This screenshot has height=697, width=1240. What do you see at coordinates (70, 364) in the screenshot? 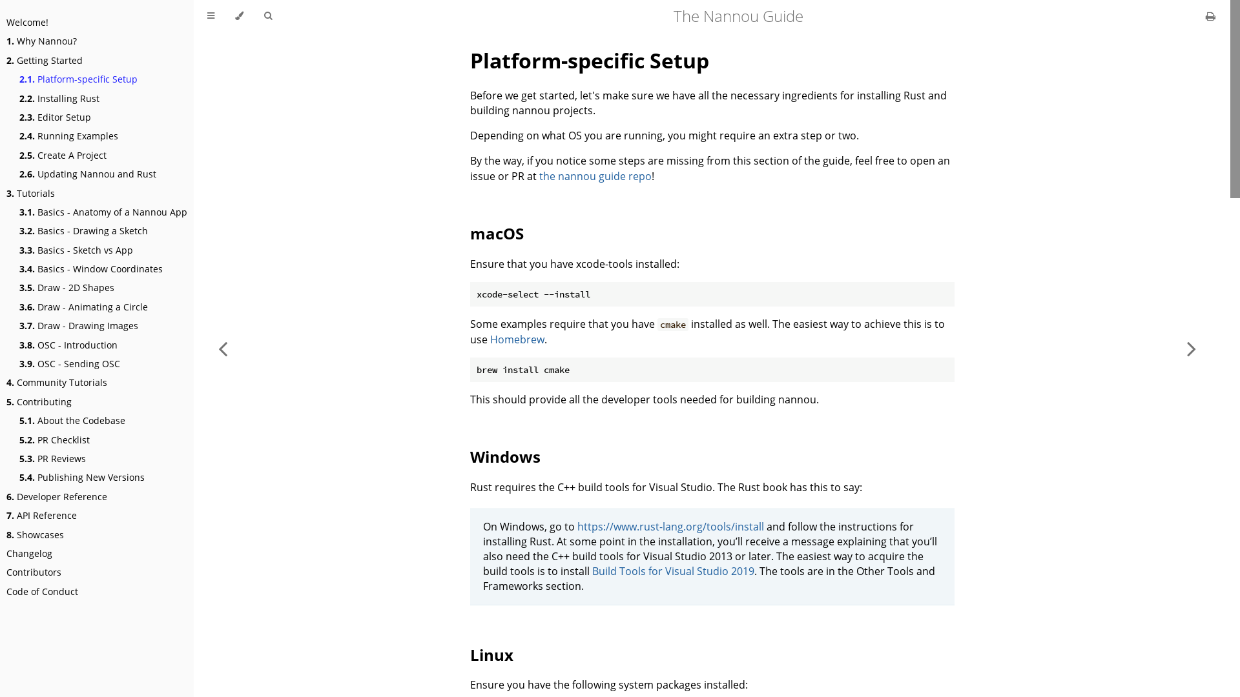
I see `3.9. OSC - Sending OSC` at bounding box center [70, 364].